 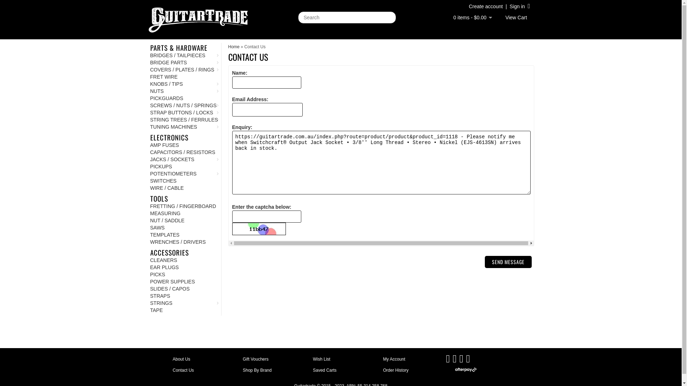 I want to click on CAPACITORS / RESISTORS, so click(x=184, y=152).